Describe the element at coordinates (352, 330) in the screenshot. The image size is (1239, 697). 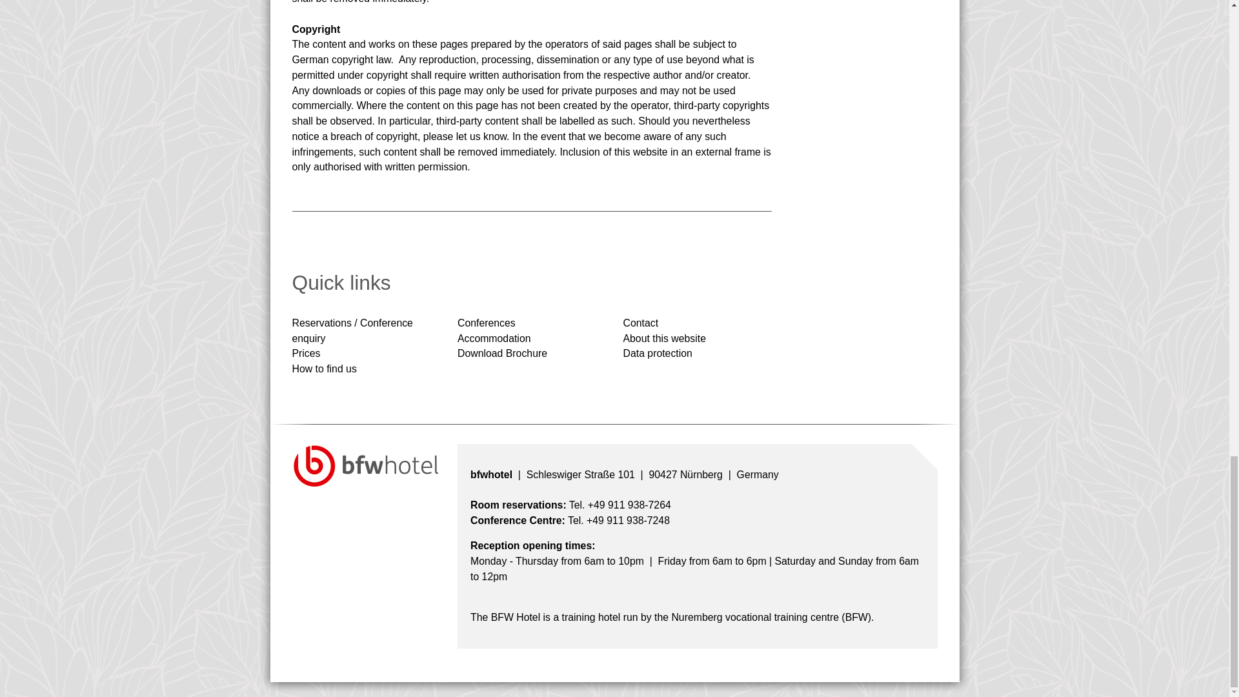
I see `Link to Reservation and Conference enquiry page` at that location.